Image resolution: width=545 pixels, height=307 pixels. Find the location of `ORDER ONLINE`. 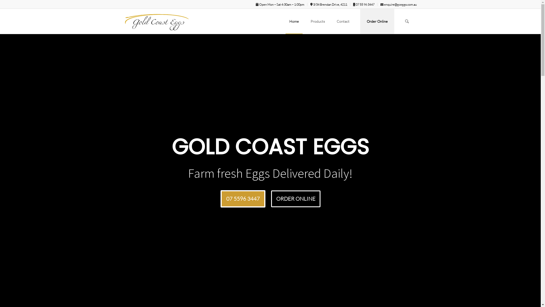

ORDER ONLINE is located at coordinates (295, 199).